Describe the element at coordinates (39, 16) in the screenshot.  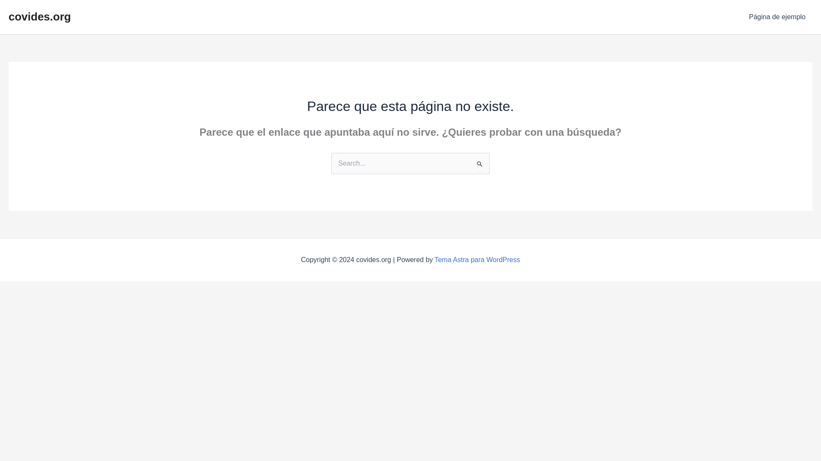
I see `covides.org` at that location.